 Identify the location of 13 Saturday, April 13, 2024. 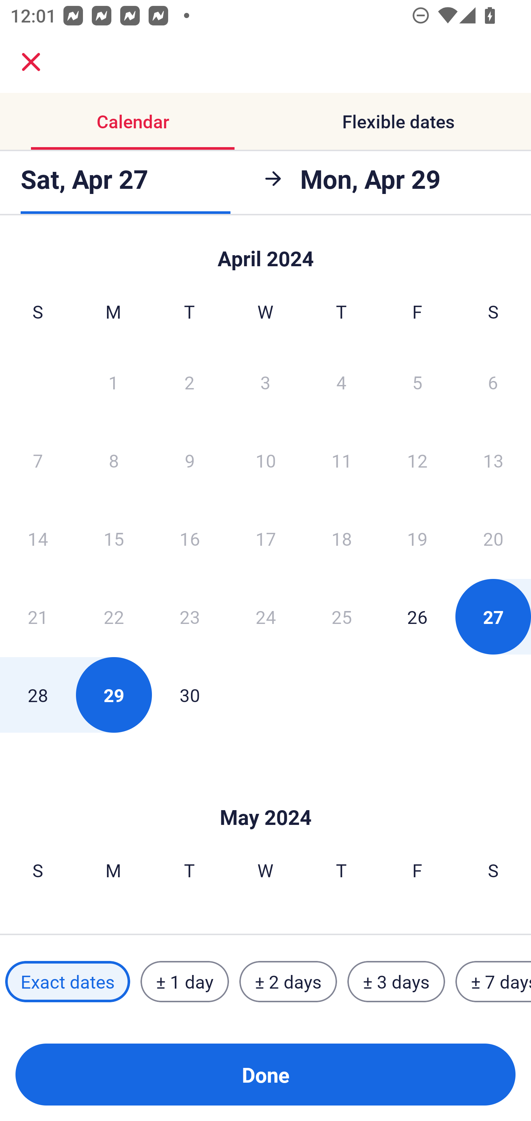
(493, 460).